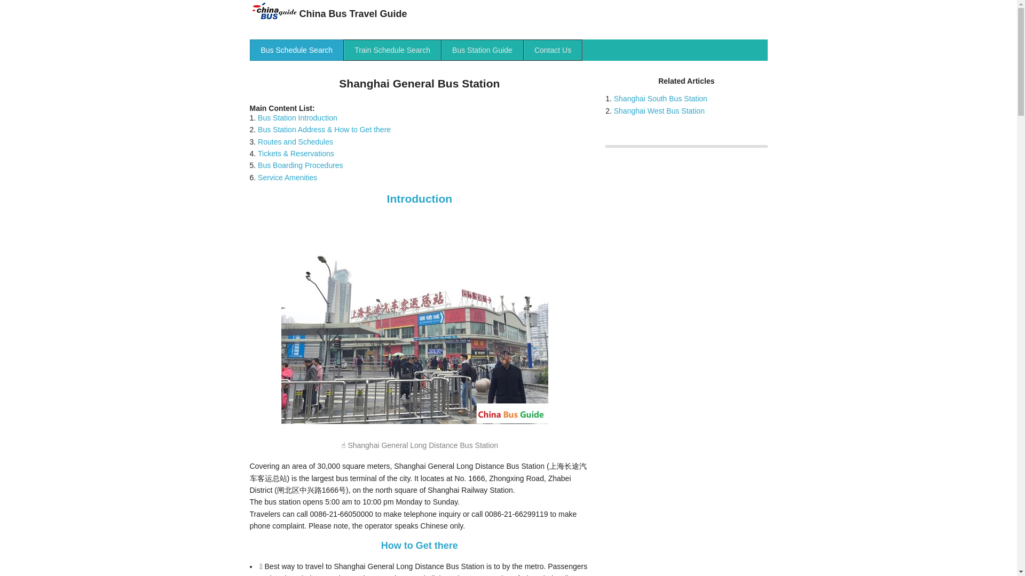  I want to click on How to Get there, so click(420, 545).